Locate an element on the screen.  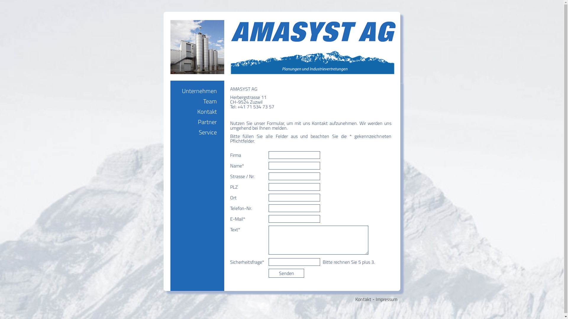
Senden is located at coordinates (286, 273).